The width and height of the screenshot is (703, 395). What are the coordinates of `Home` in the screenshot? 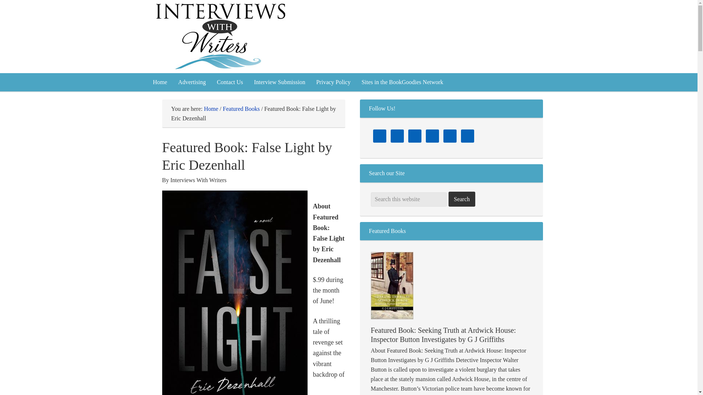 It's located at (211, 109).